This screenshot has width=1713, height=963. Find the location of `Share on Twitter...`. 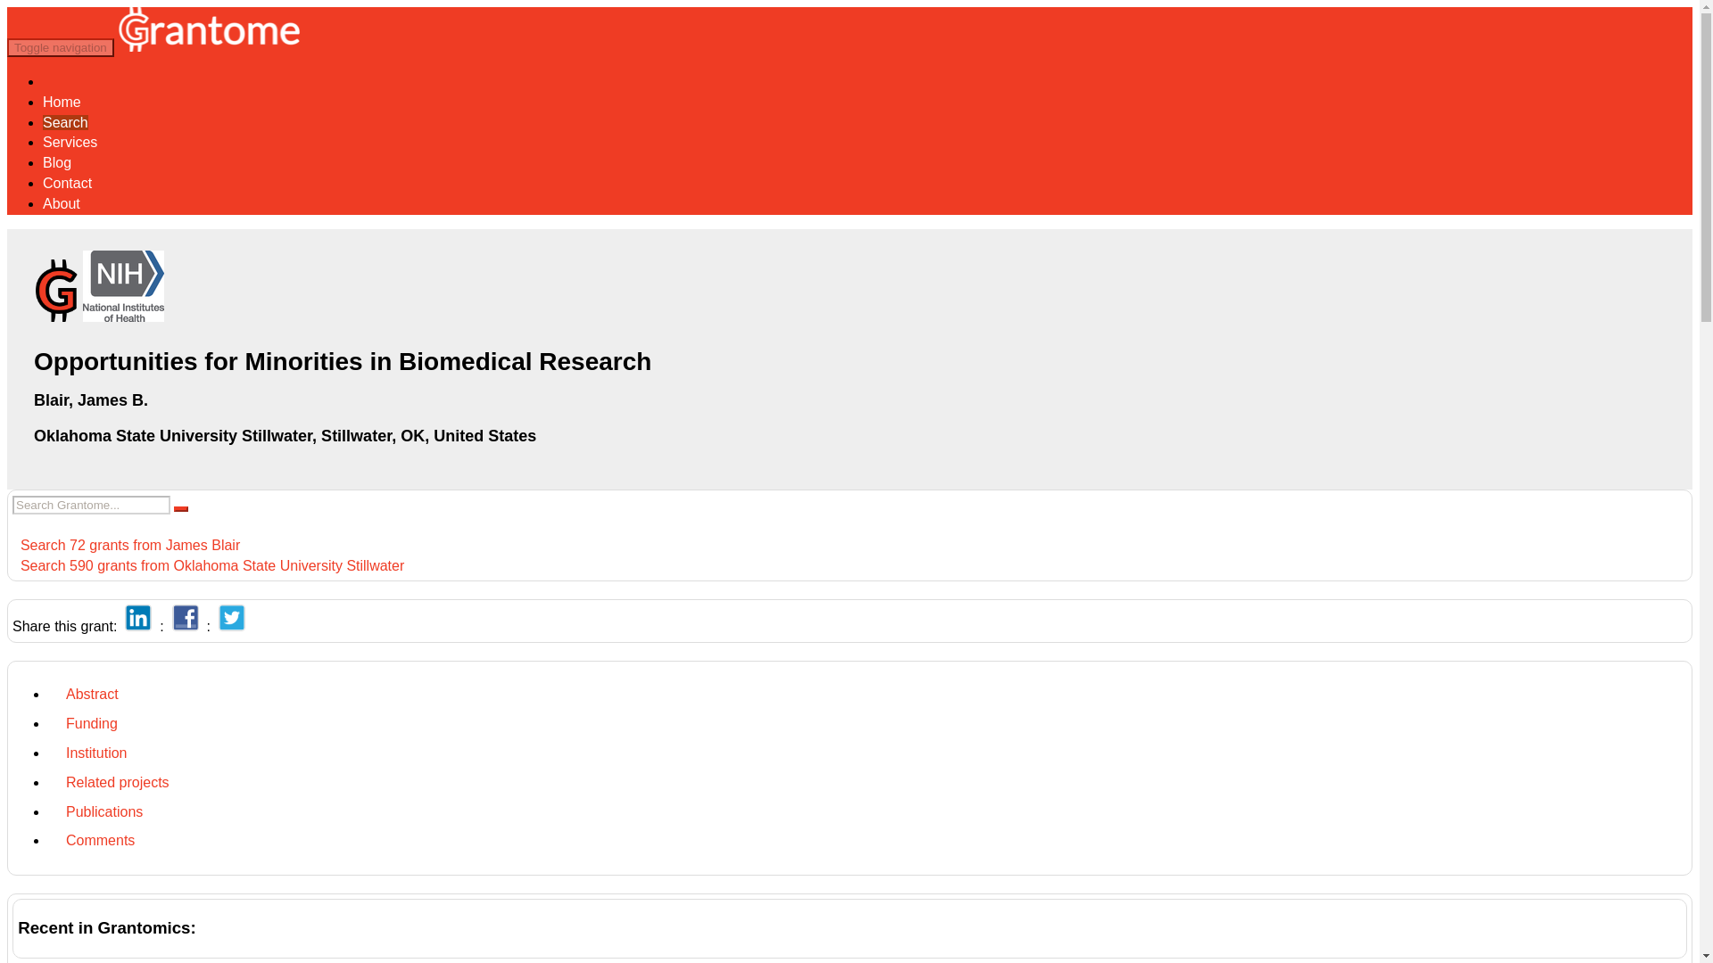

Share on Twitter... is located at coordinates (232, 626).